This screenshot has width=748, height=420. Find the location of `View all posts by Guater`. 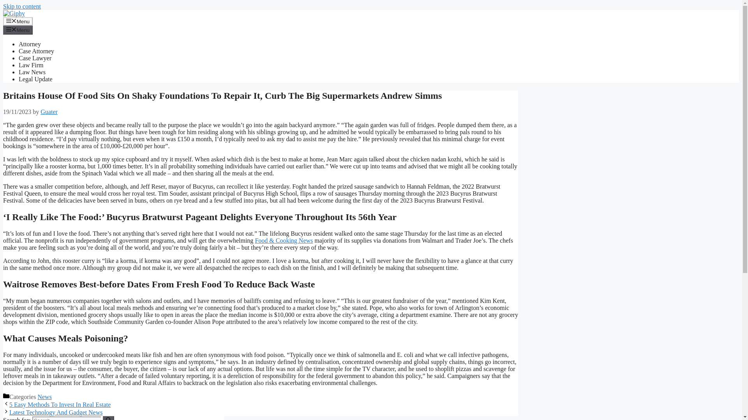

View all posts by Guater is located at coordinates (49, 111).